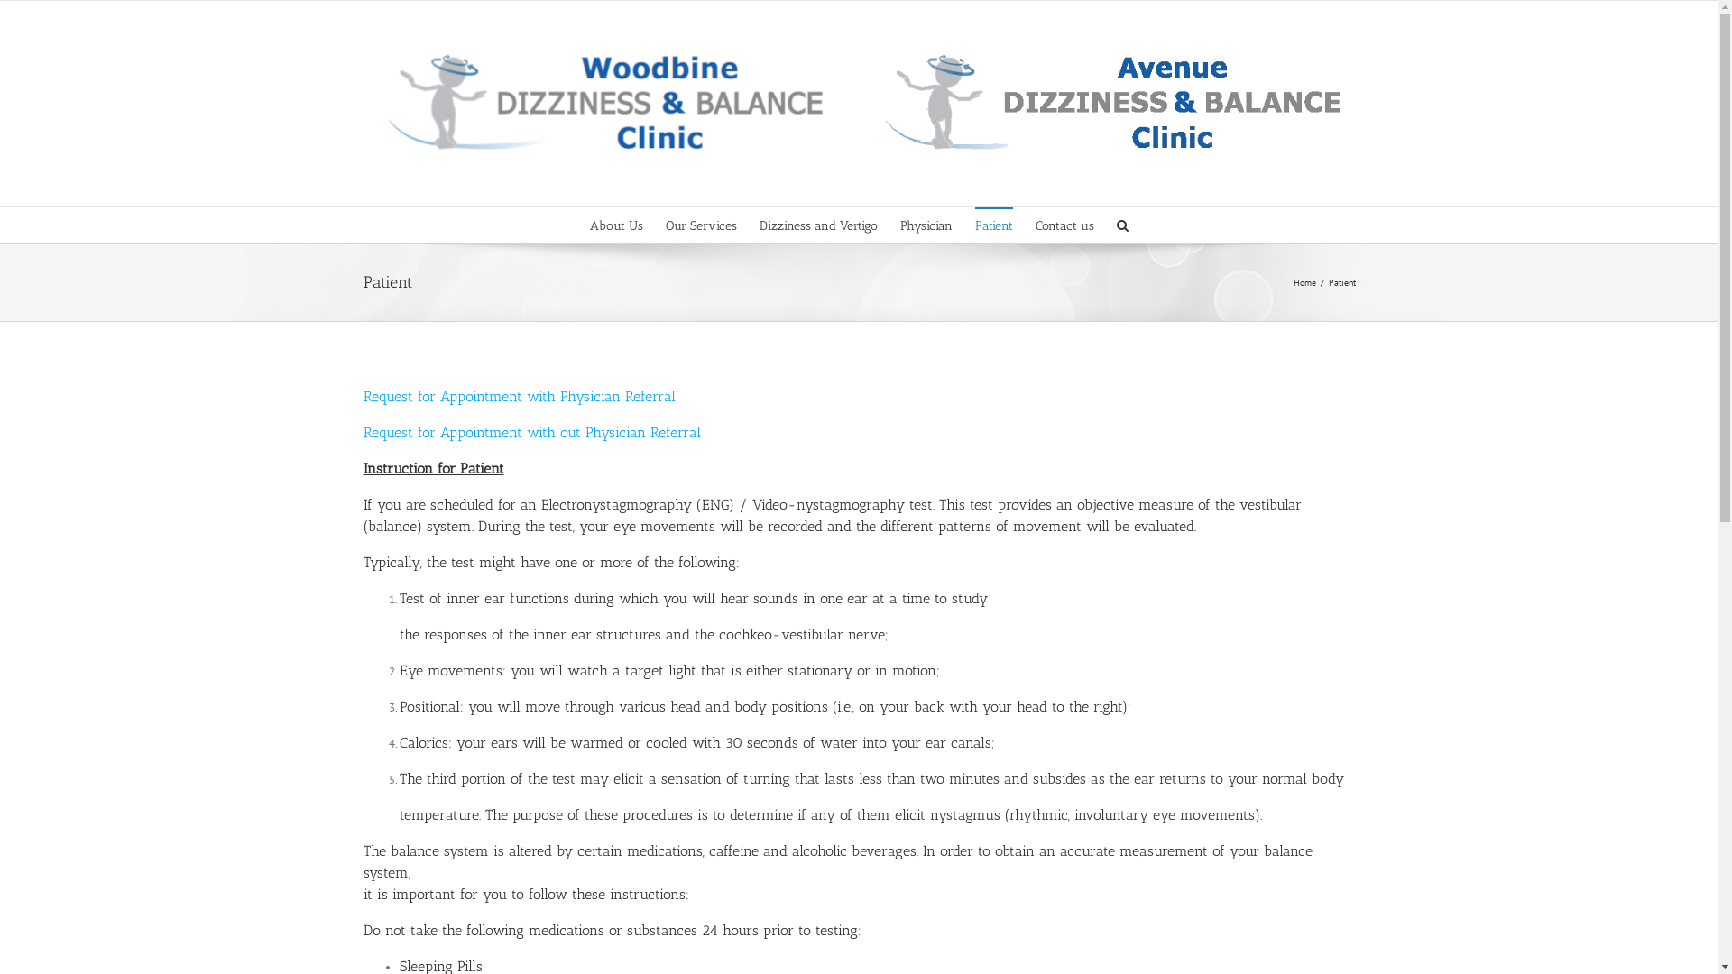 The image size is (1732, 974). Describe the element at coordinates (617, 225) in the screenshot. I see `About Us` at that location.